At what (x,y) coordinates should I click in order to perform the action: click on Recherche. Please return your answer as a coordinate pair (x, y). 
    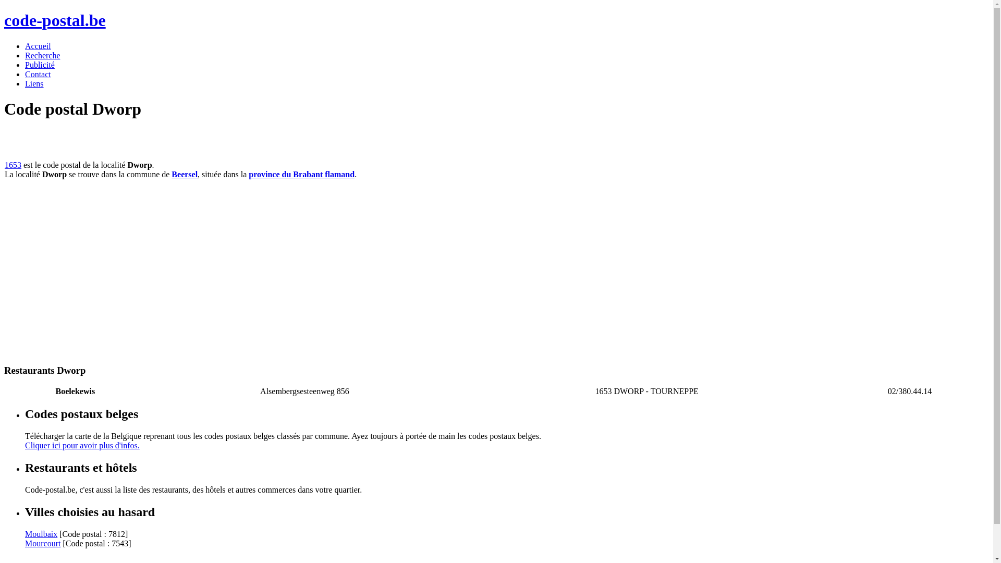
    Looking at the image, I should click on (43, 55).